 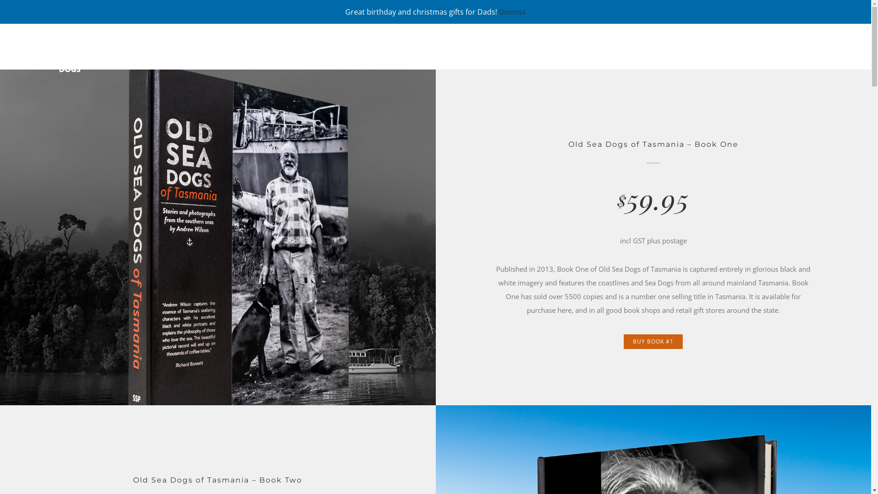 What do you see at coordinates (653, 342) in the screenshot?
I see `BUY BOOK #1` at bounding box center [653, 342].